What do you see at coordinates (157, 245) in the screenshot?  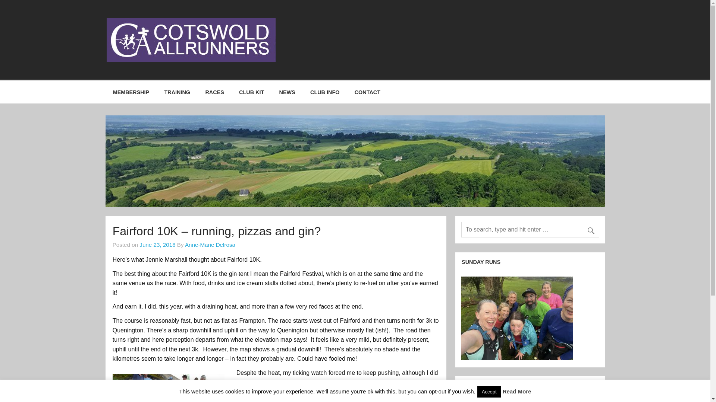 I see `June 23, 2018` at bounding box center [157, 245].